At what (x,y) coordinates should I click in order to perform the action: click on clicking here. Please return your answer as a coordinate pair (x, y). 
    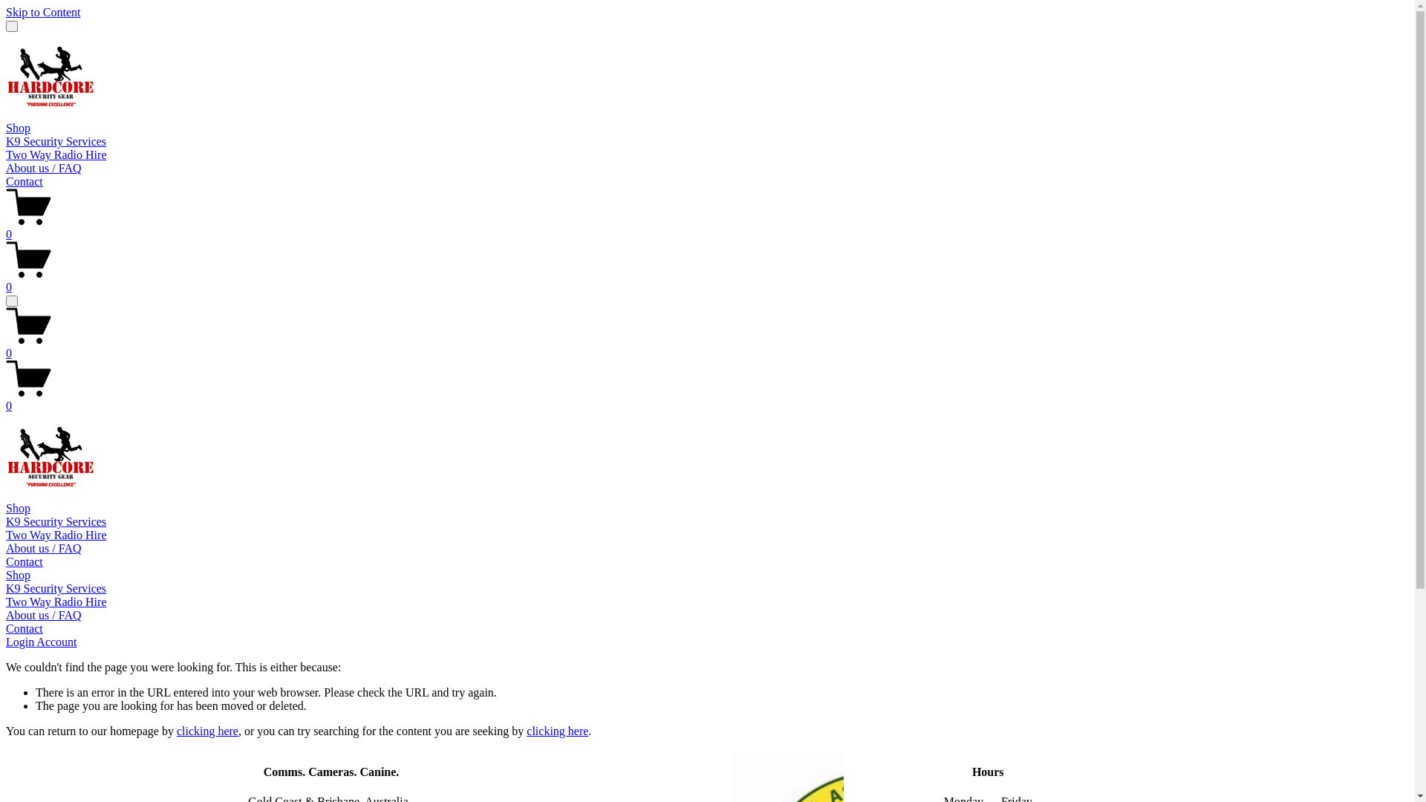
    Looking at the image, I should click on (557, 731).